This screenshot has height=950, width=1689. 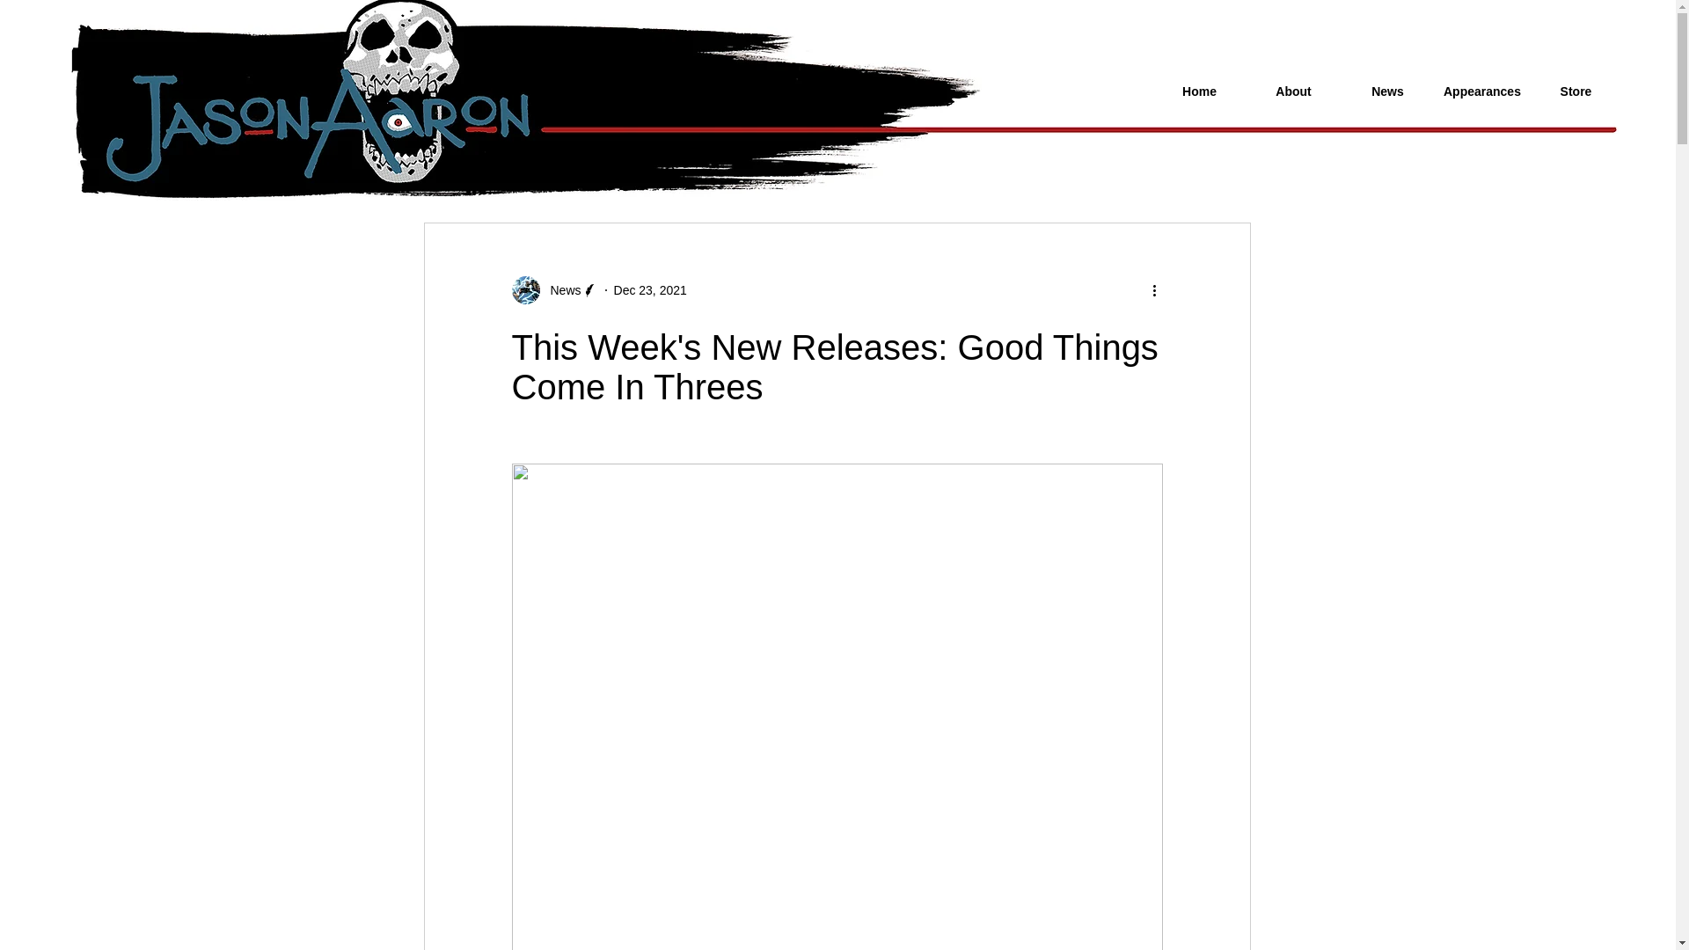 What do you see at coordinates (1387, 91) in the screenshot?
I see `News` at bounding box center [1387, 91].